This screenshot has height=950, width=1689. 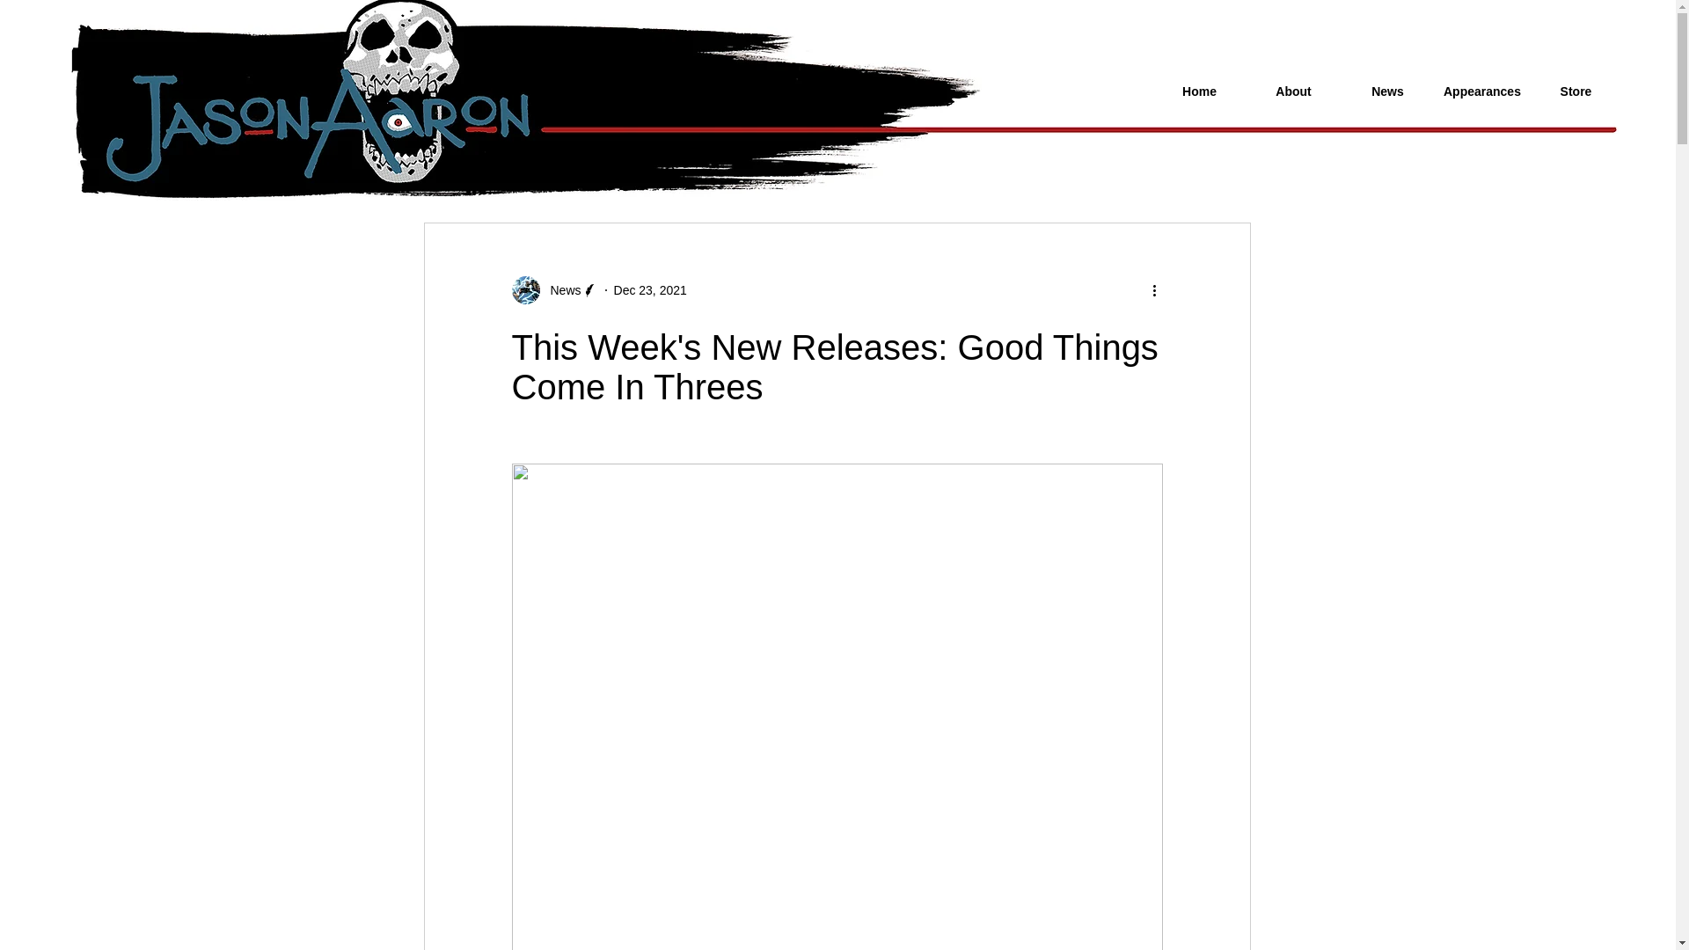 What do you see at coordinates (1387, 91) in the screenshot?
I see `News` at bounding box center [1387, 91].